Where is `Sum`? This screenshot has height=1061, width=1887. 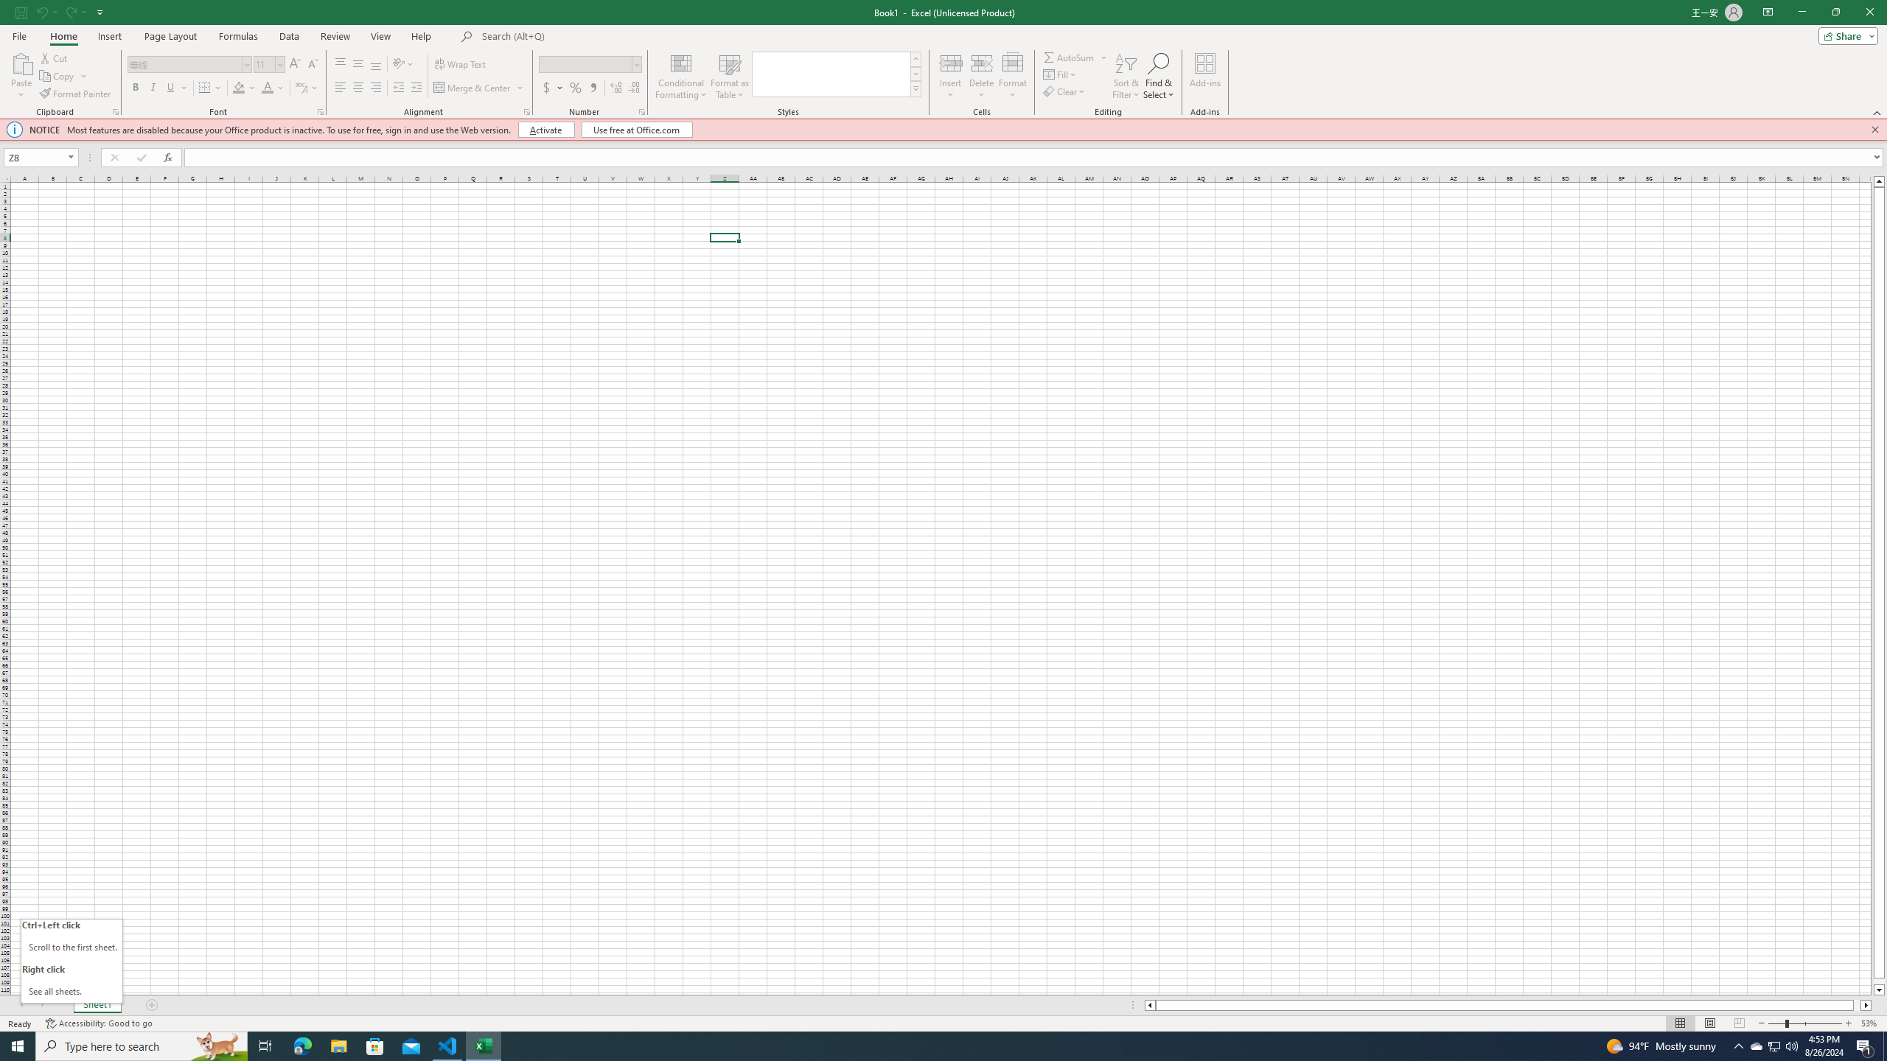 Sum is located at coordinates (1070, 57).